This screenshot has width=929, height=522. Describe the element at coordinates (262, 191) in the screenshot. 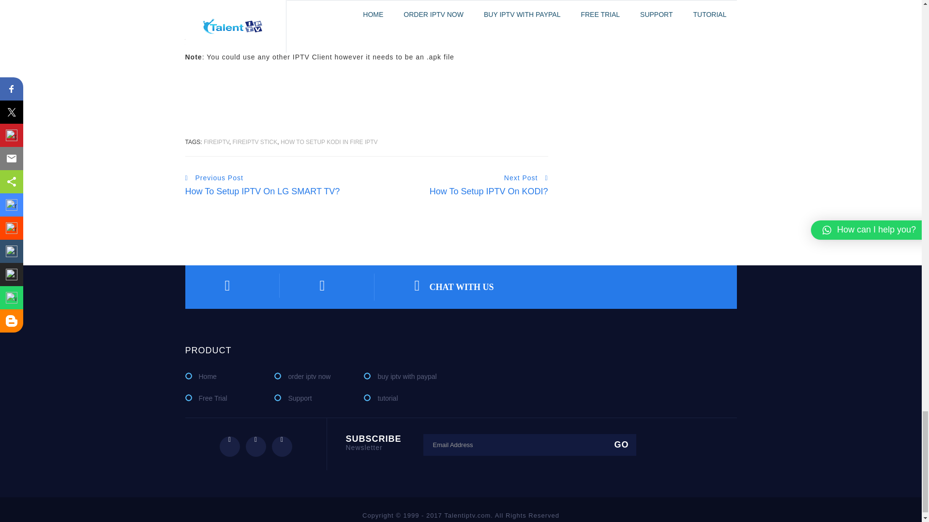

I see `How To Setup IPTV On LG SMART TV?` at that location.